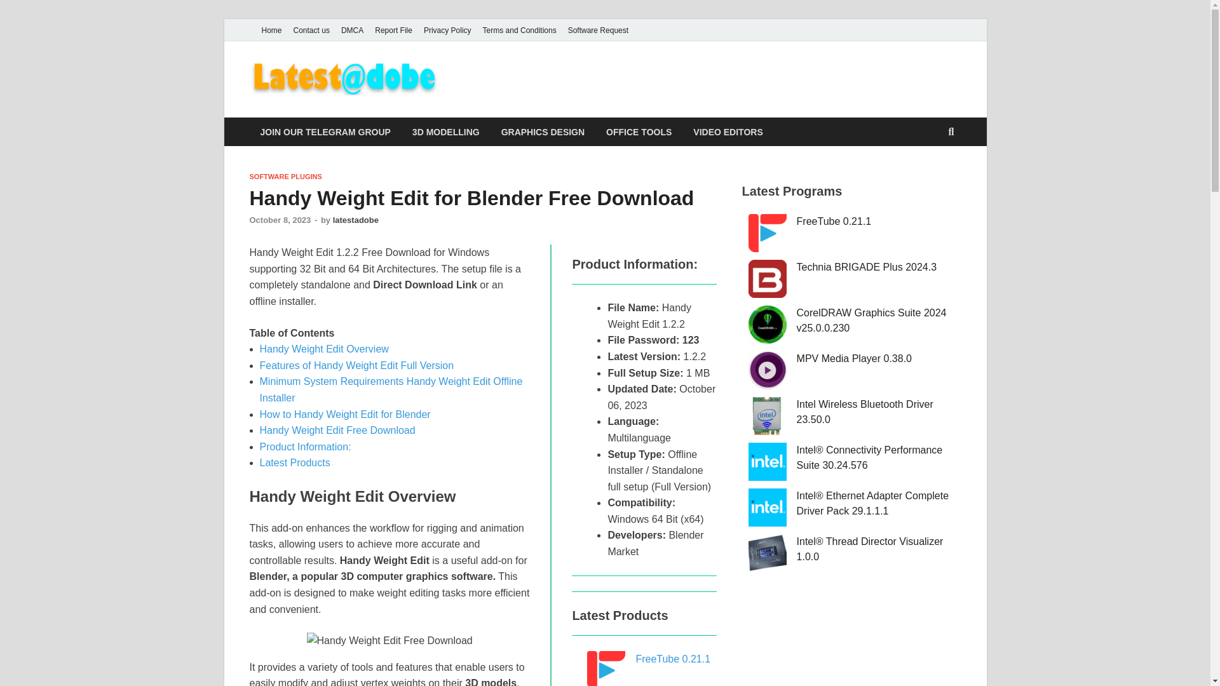  What do you see at coordinates (305, 447) in the screenshot?
I see `Product Information:` at bounding box center [305, 447].